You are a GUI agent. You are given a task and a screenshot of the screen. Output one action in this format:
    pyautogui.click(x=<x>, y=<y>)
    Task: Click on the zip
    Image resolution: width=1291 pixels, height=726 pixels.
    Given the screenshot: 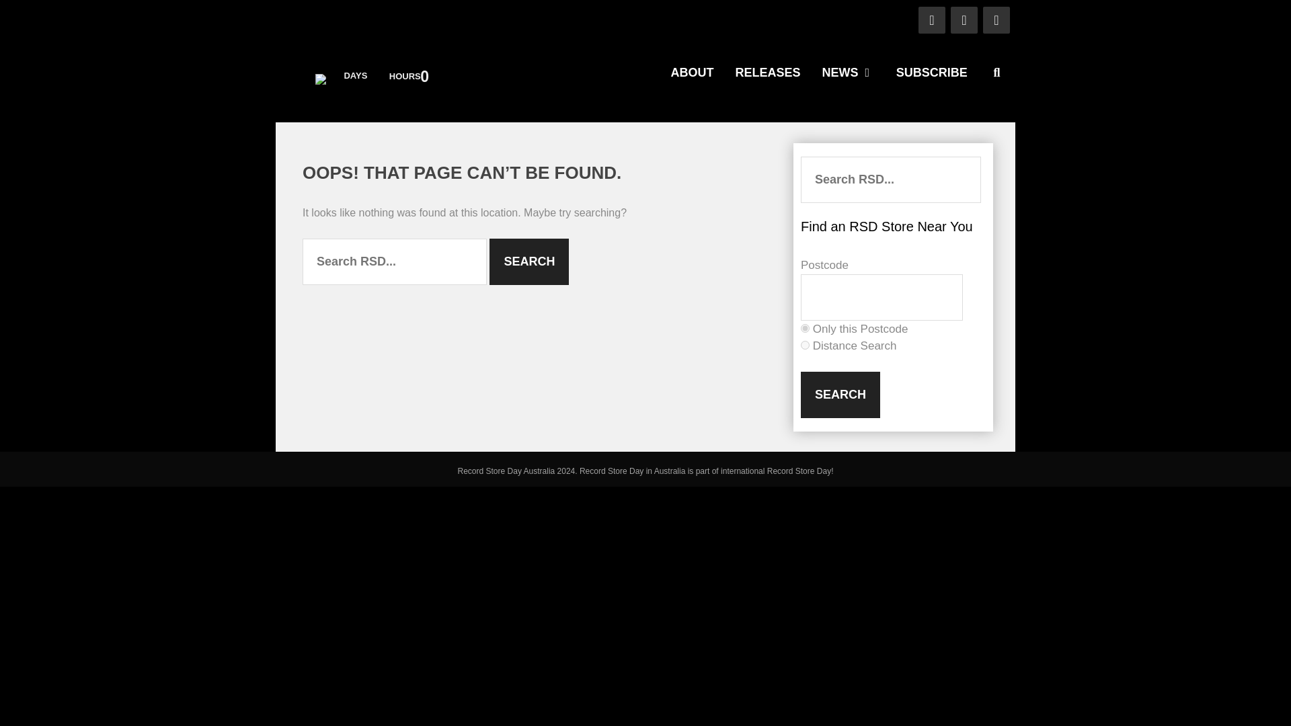 What is the action you would take?
    pyautogui.click(x=804, y=328)
    